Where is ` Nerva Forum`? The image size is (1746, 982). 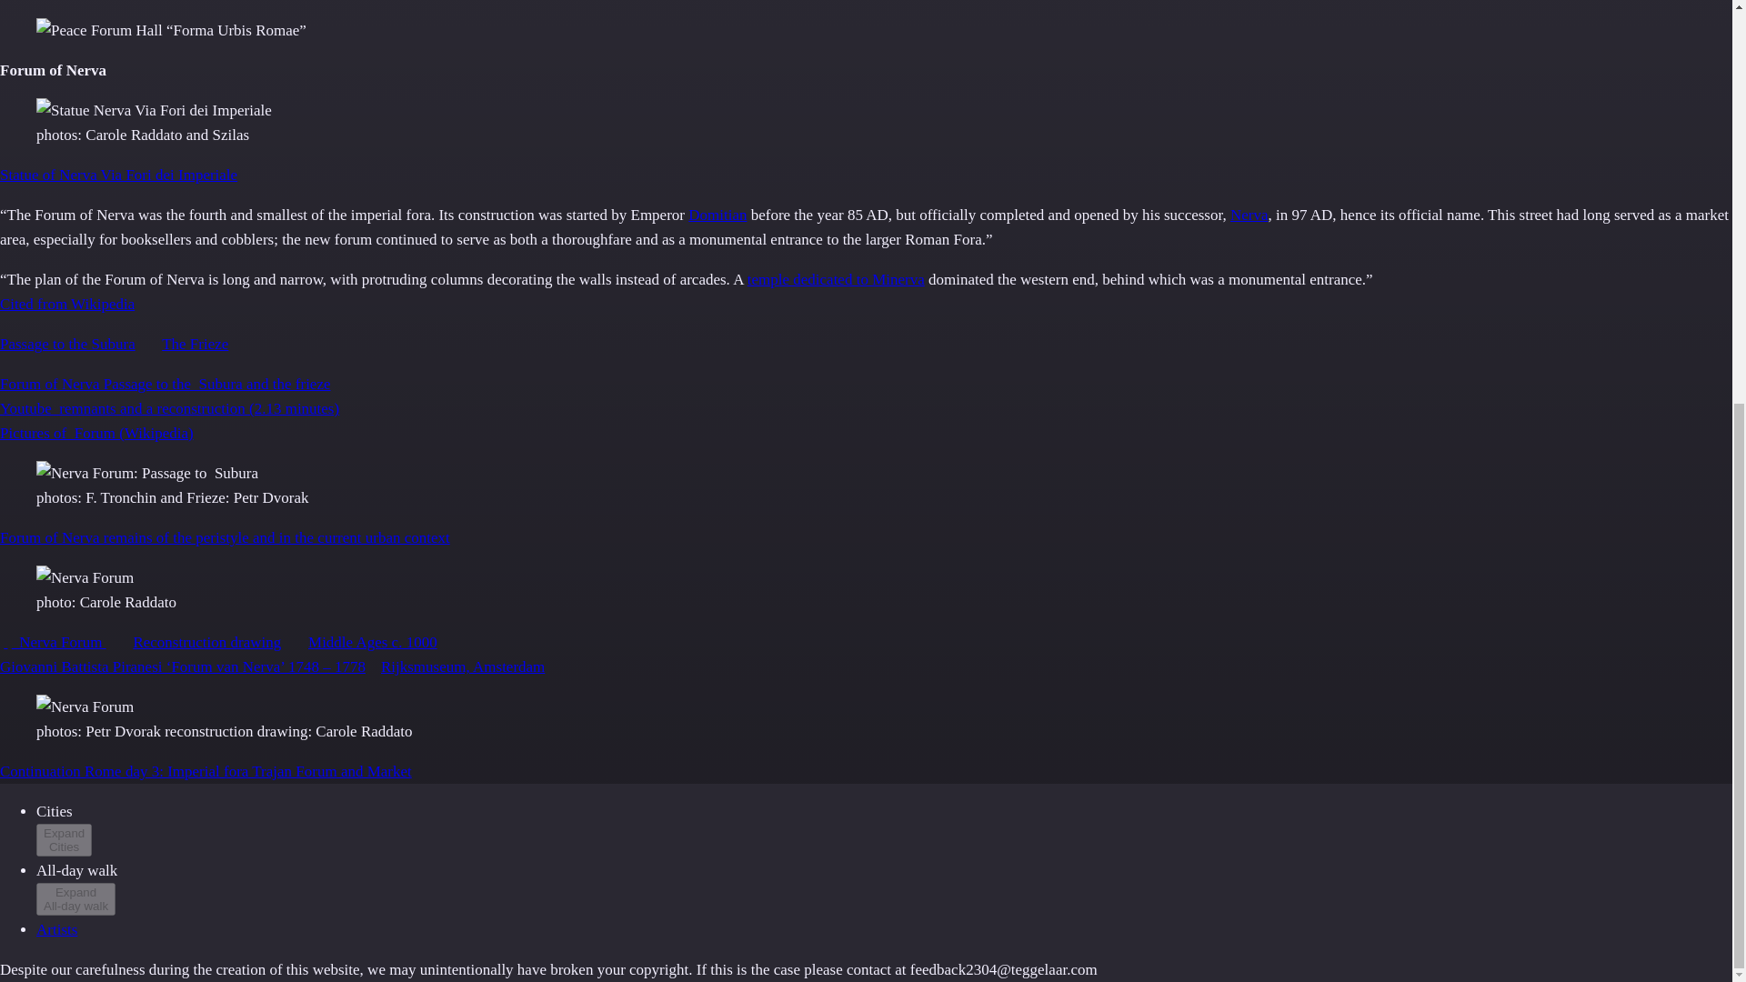
 Nerva Forum is located at coordinates (59, 642).